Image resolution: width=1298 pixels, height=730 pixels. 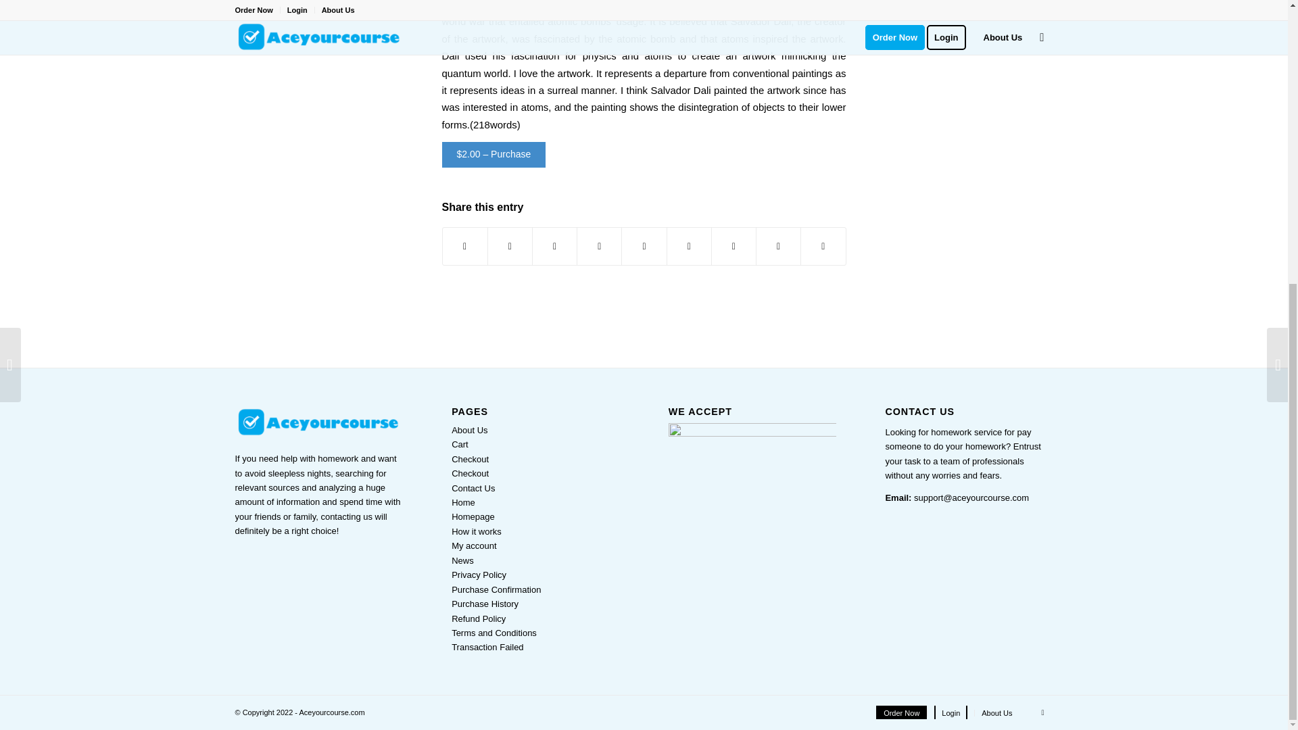 What do you see at coordinates (1042, 712) in the screenshot?
I see `Facebook` at bounding box center [1042, 712].